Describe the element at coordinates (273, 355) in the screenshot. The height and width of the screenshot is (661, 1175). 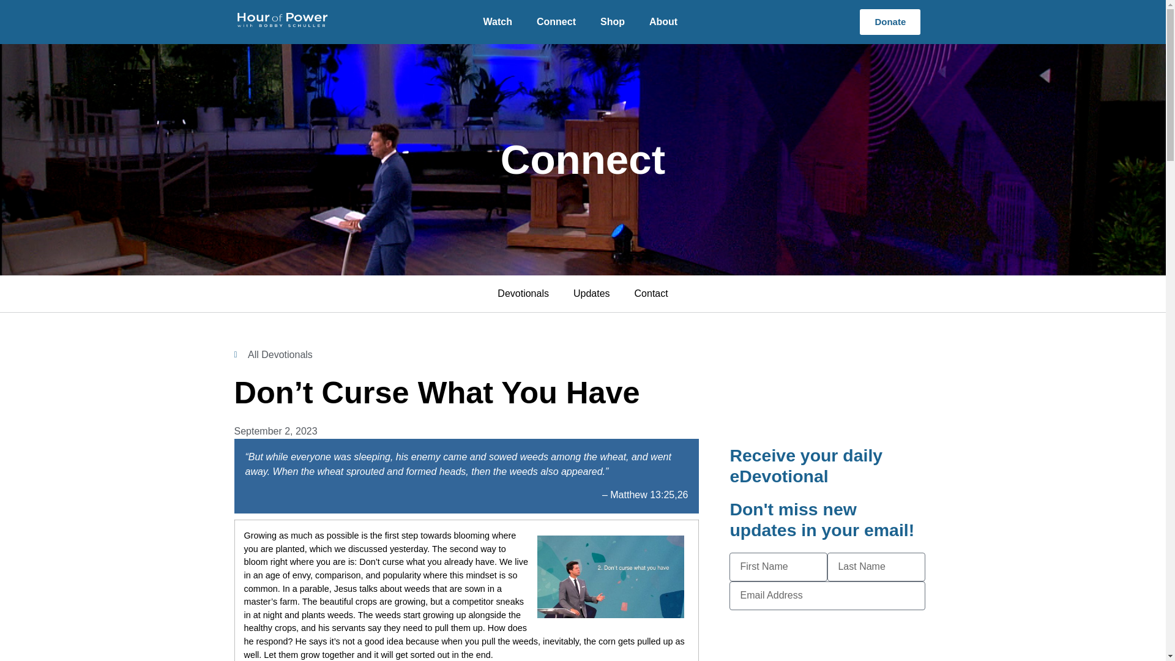
I see `All Devotionals` at that location.